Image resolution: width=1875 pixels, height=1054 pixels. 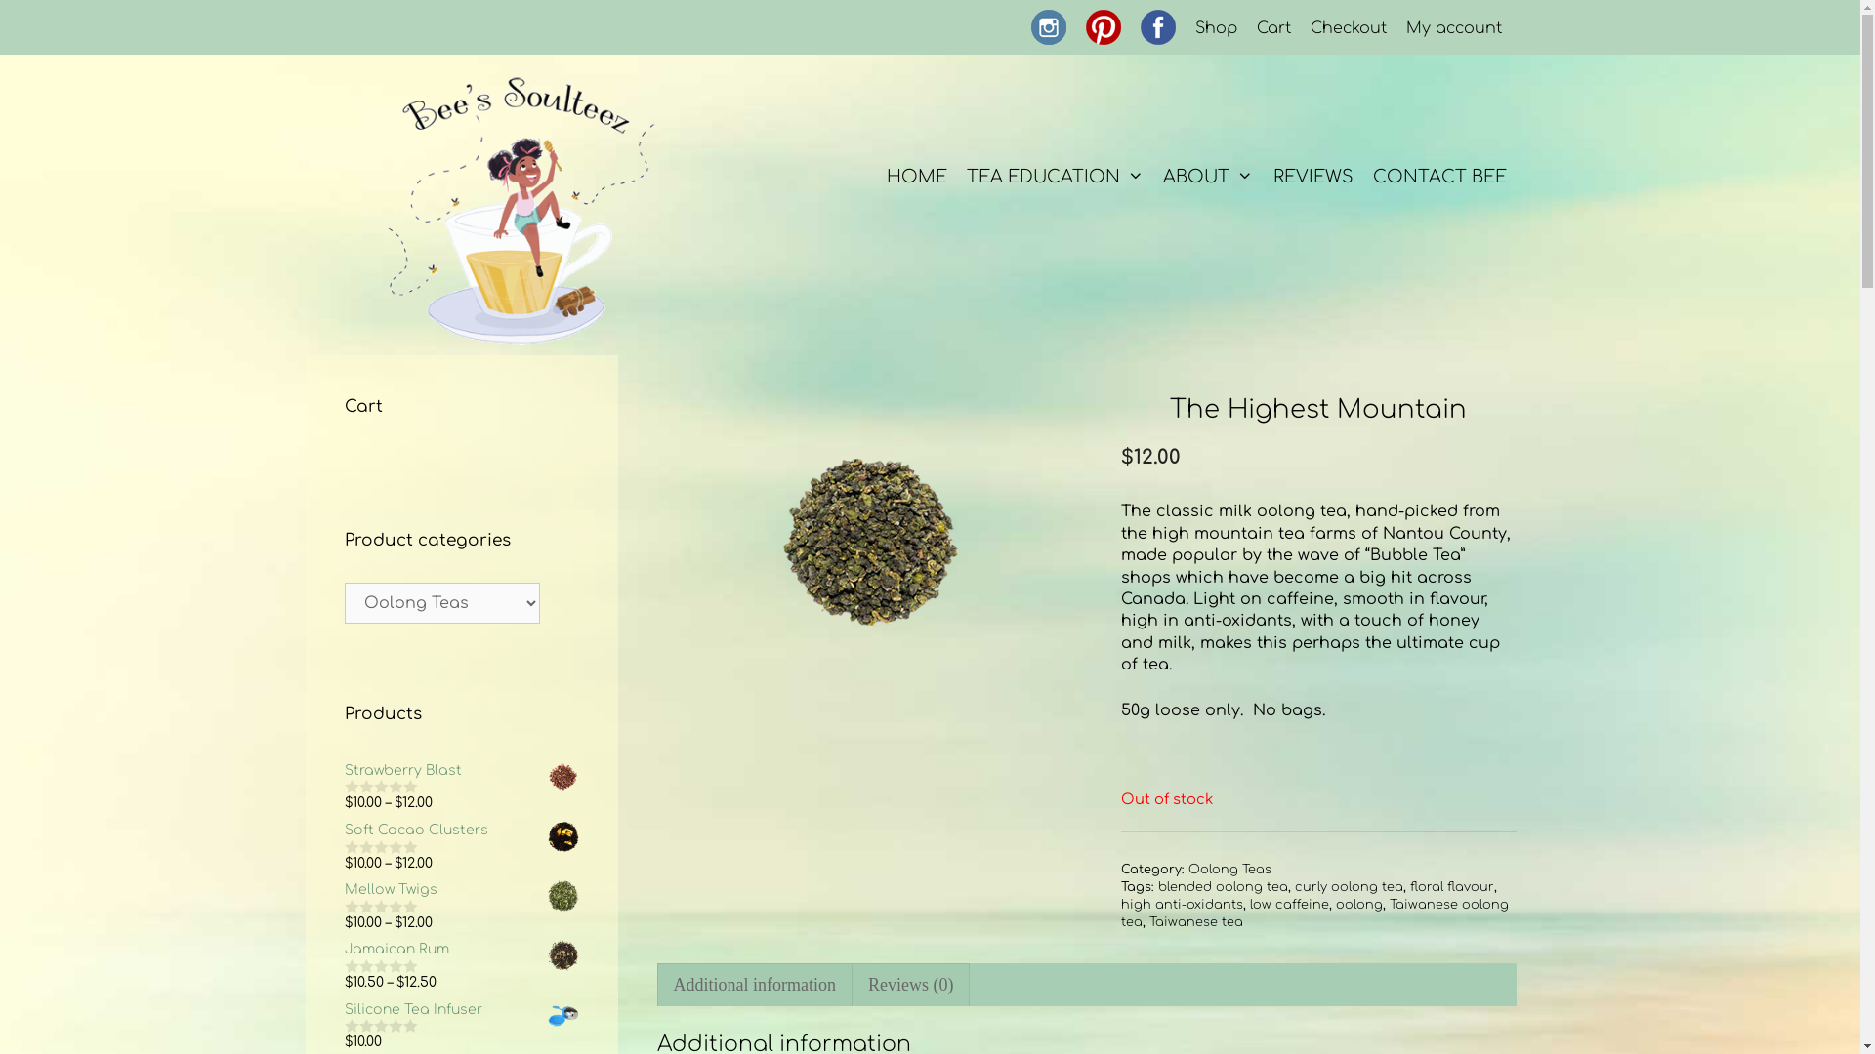 What do you see at coordinates (1104, 26) in the screenshot?
I see `Pinterest` at bounding box center [1104, 26].